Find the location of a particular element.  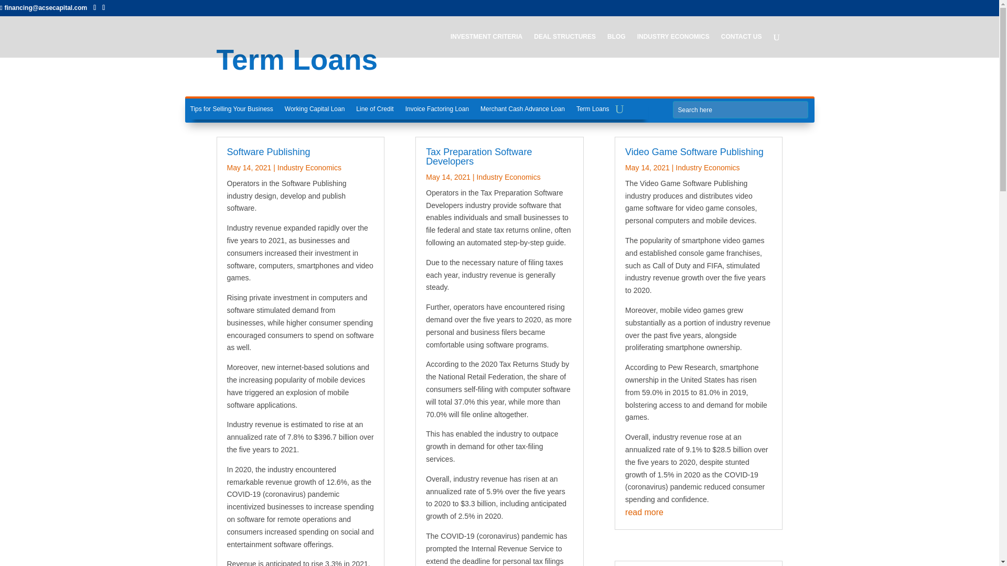

Search is located at coordinates (17, 8).